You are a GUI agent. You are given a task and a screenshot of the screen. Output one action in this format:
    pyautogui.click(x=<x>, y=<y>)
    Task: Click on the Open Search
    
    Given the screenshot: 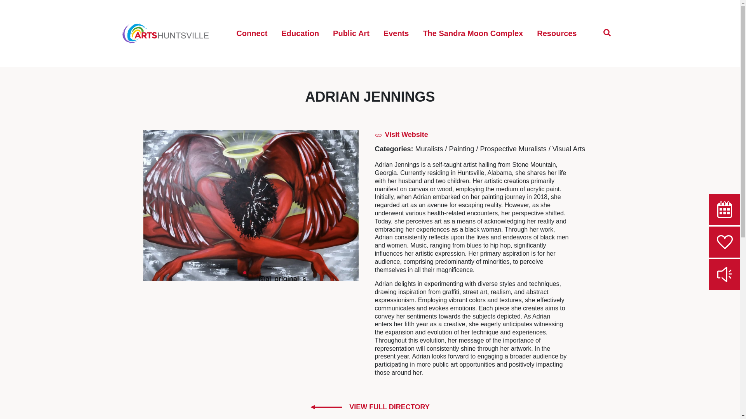 What is the action you would take?
    pyautogui.click(x=607, y=33)
    